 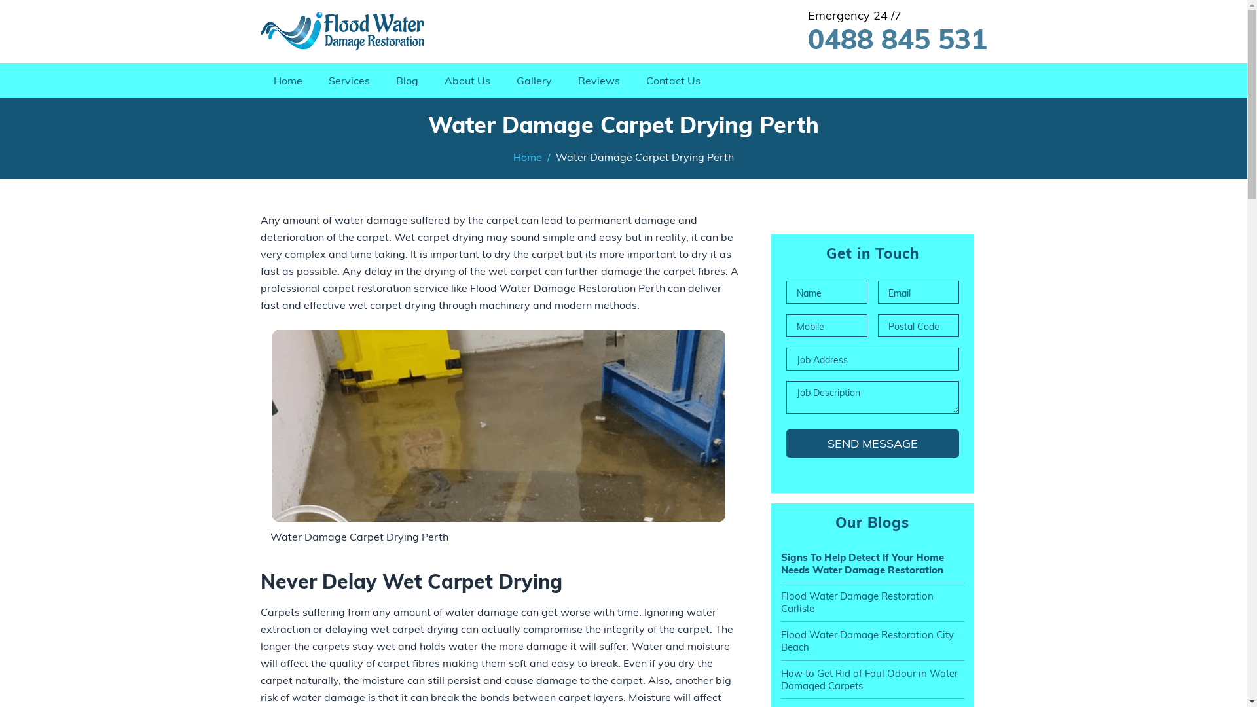 What do you see at coordinates (872, 602) in the screenshot?
I see `Flood Water Damage Restoration Carlisle` at bounding box center [872, 602].